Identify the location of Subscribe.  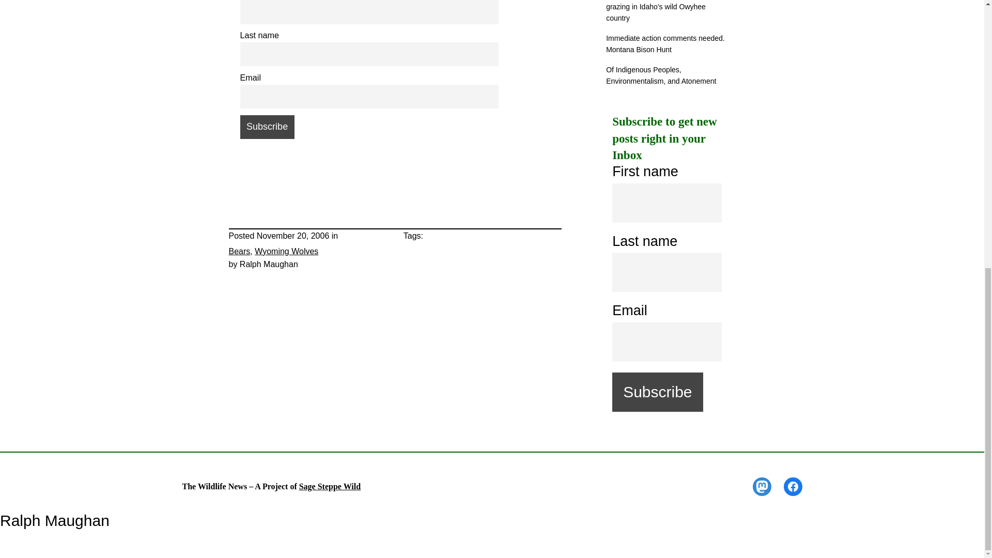
(657, 392).